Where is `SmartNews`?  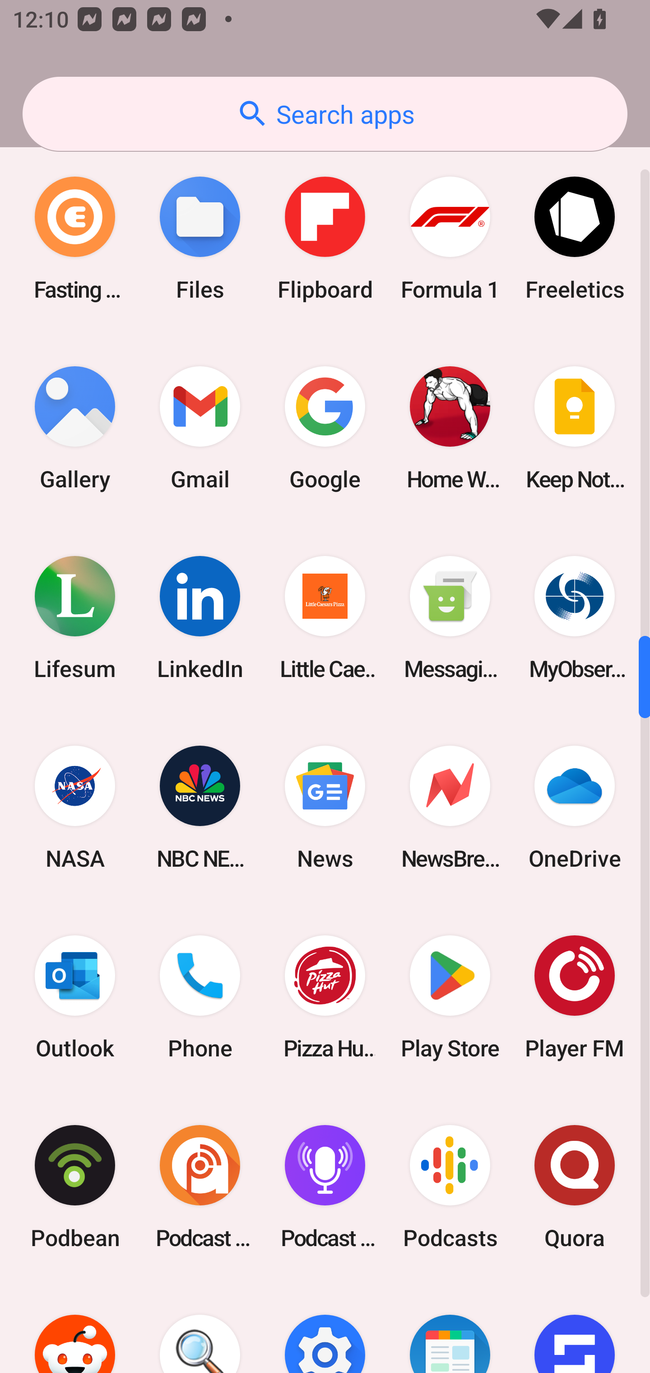
SmartNews is located at coordinates (450, 1328).